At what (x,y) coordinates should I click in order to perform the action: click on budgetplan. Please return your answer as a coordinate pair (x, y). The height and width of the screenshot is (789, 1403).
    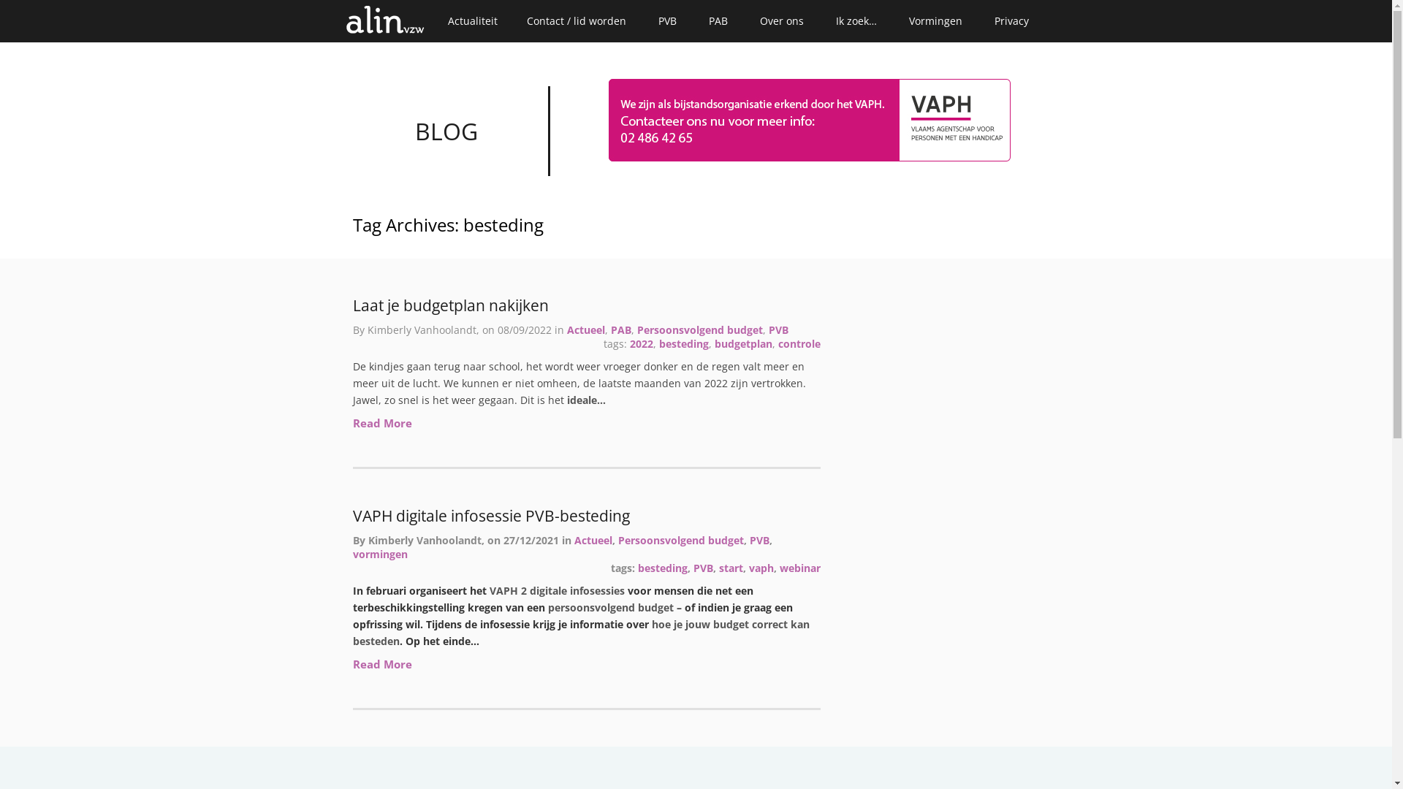
    Looking at the image, I should click on (744, 343).